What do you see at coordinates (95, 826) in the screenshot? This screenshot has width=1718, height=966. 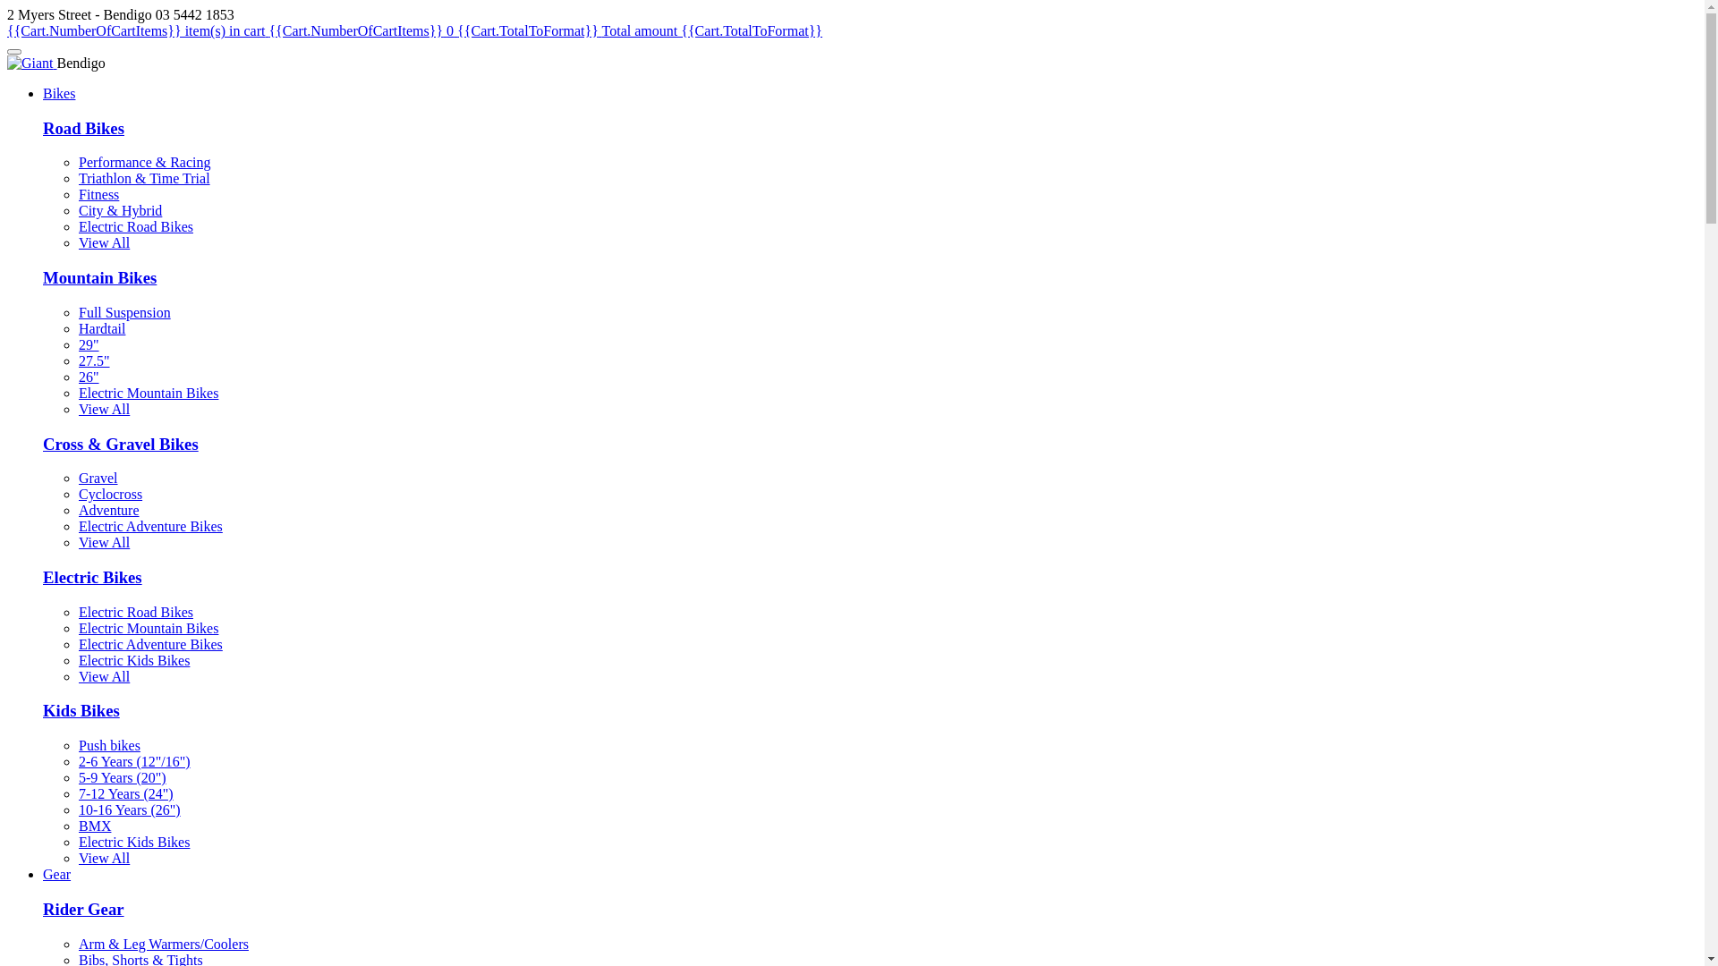 I see `BMX` at bounding box center [95, 826].